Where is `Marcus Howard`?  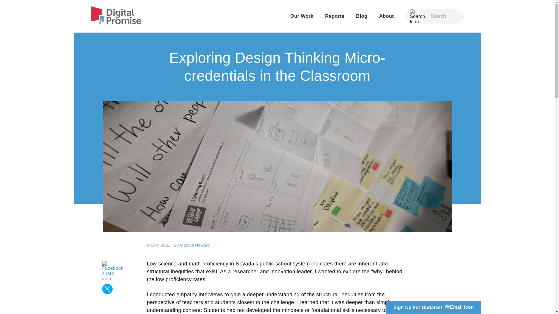
Marcus Howard is located at coordinates (195, 245).